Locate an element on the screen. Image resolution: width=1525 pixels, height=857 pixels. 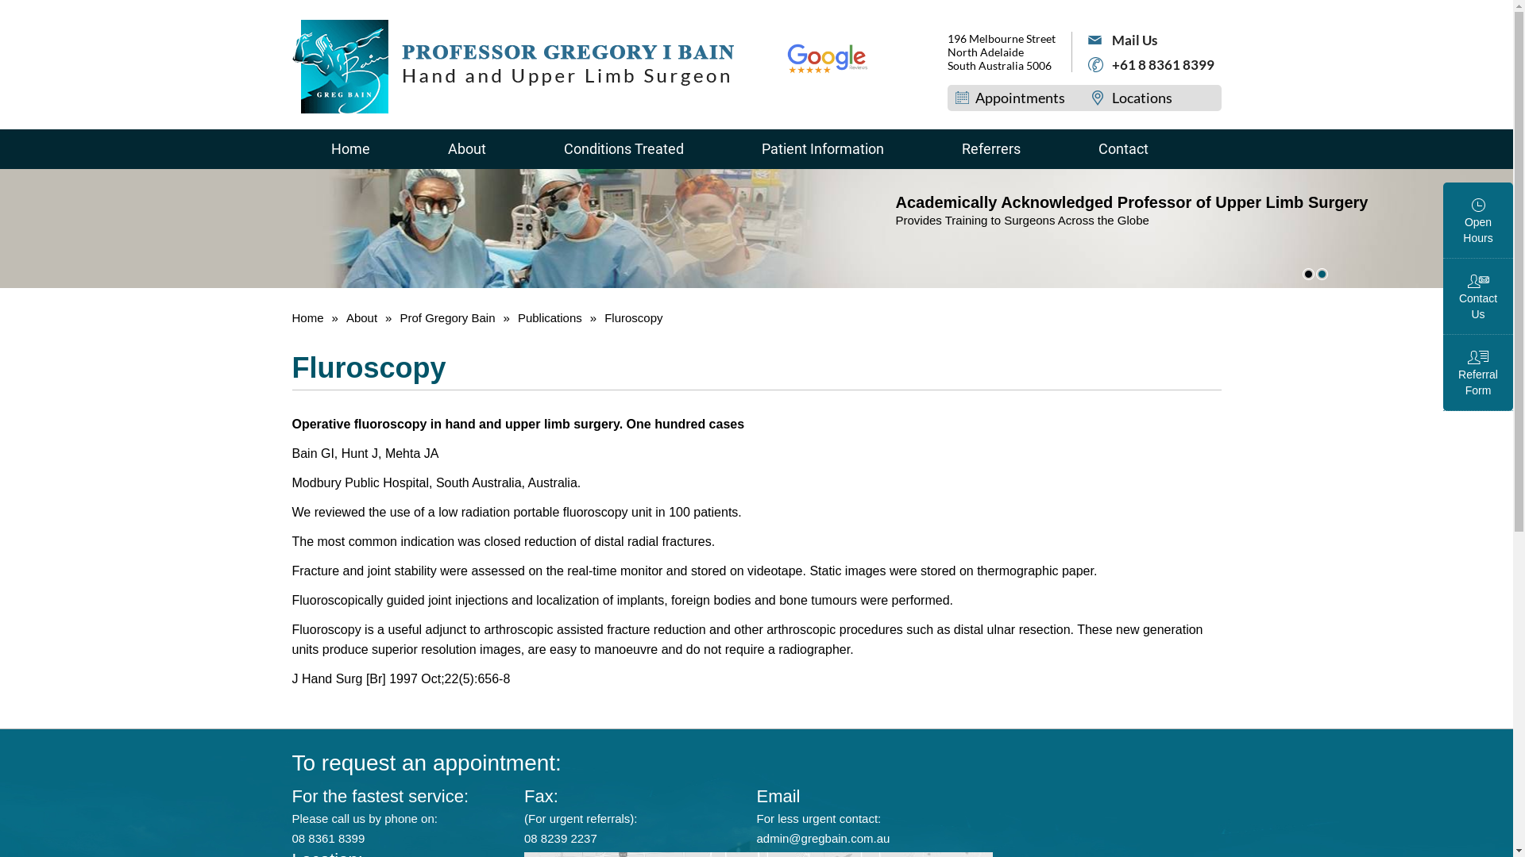
admin@gregbain.com.au is located at coordinates (823, 838).